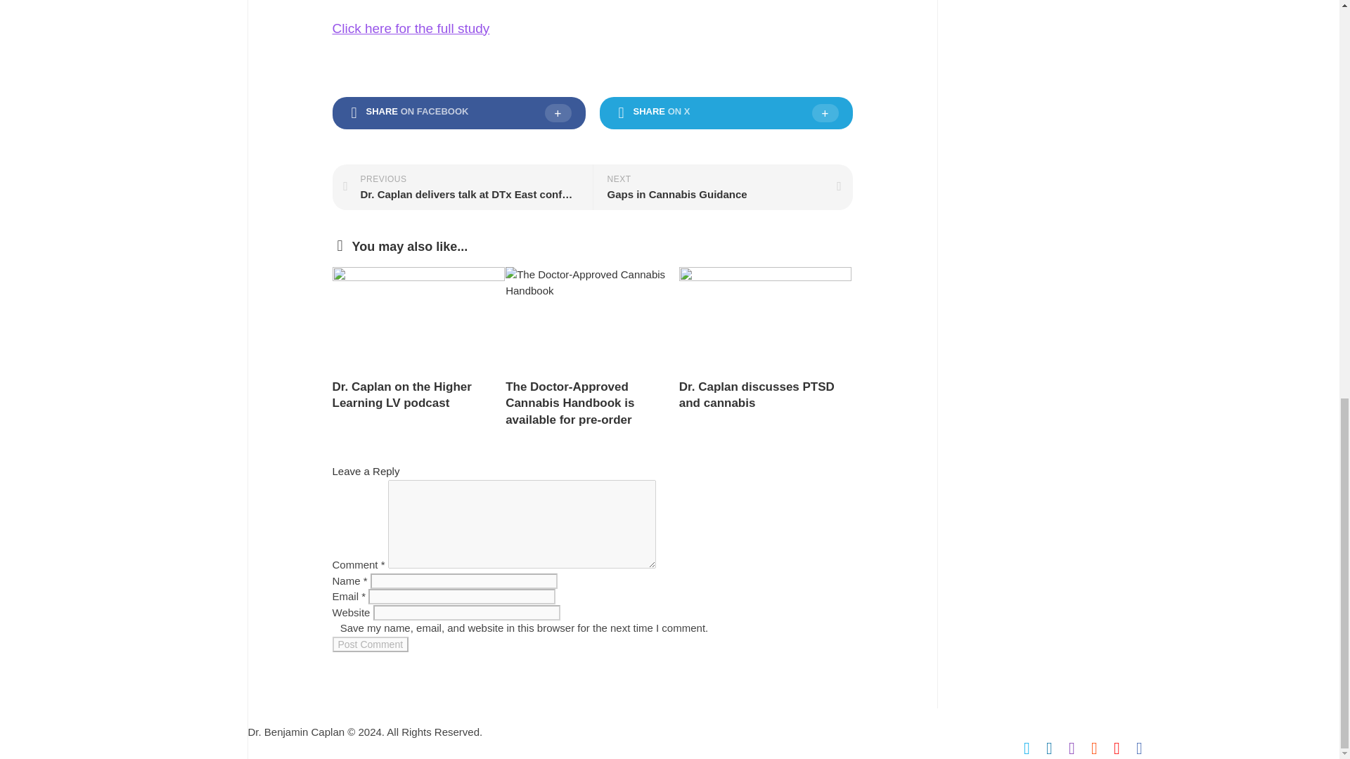 The height and width of the screenshot is (759, 1350). Describe the element at coordinates (1027, 748) in the screenshot. I see `Twitter` at that location.